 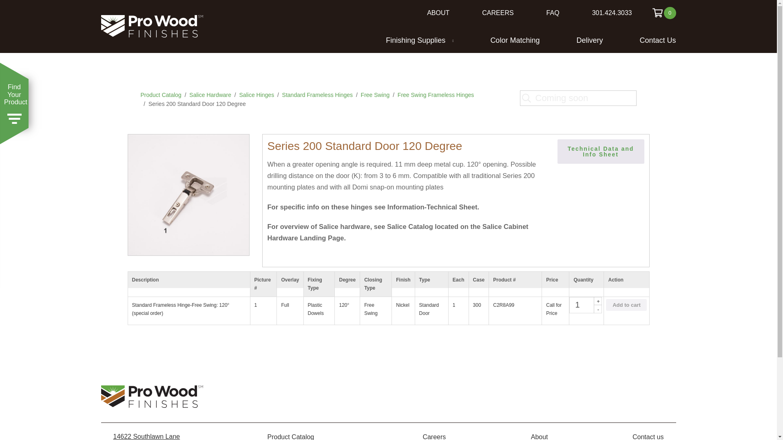 I want to click on ABOUT, so click(x=438, y=13).